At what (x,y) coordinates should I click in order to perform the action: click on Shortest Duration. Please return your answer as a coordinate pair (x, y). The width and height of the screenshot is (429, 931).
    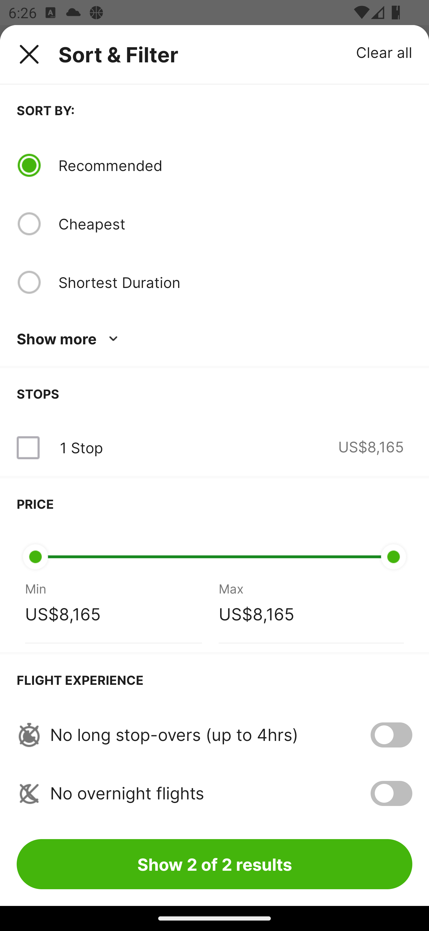
    Looking at the image, I should click on (235, 282).